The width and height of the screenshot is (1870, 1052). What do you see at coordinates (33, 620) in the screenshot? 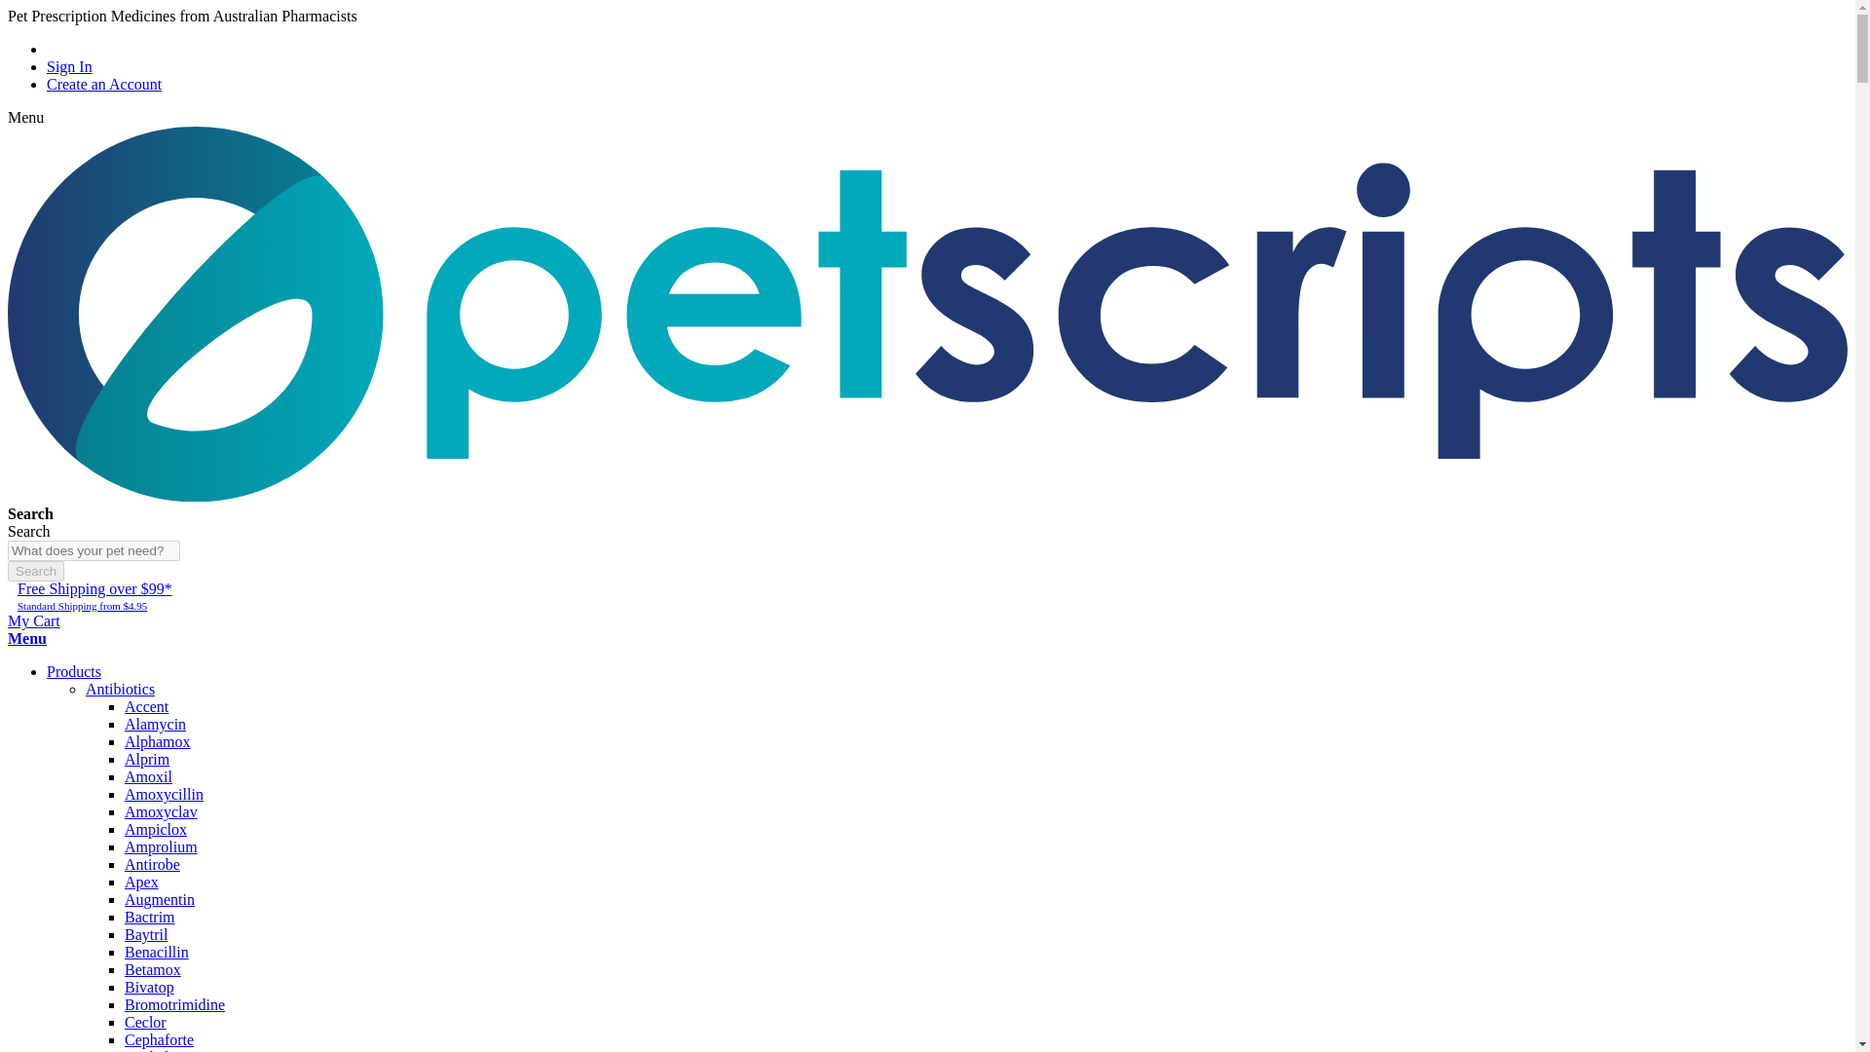
I see `My Cart` at bounding box center [33, 620].